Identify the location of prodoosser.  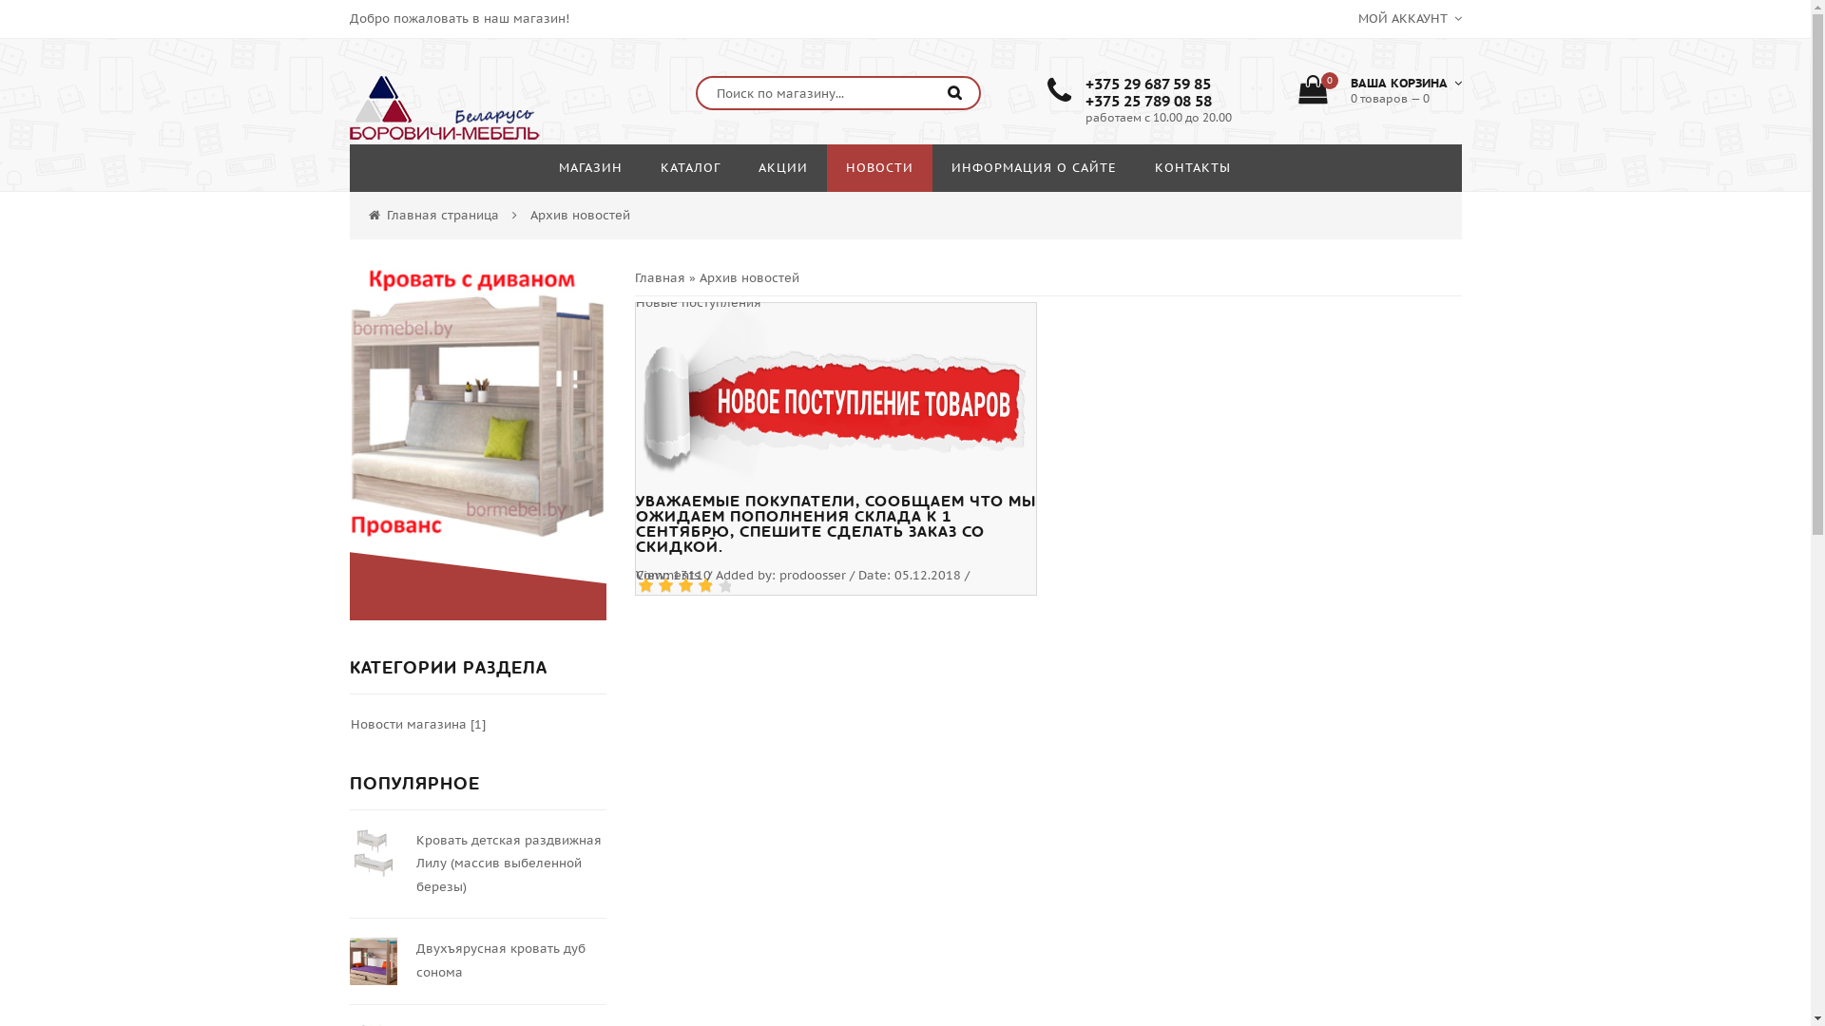
(813, 576).